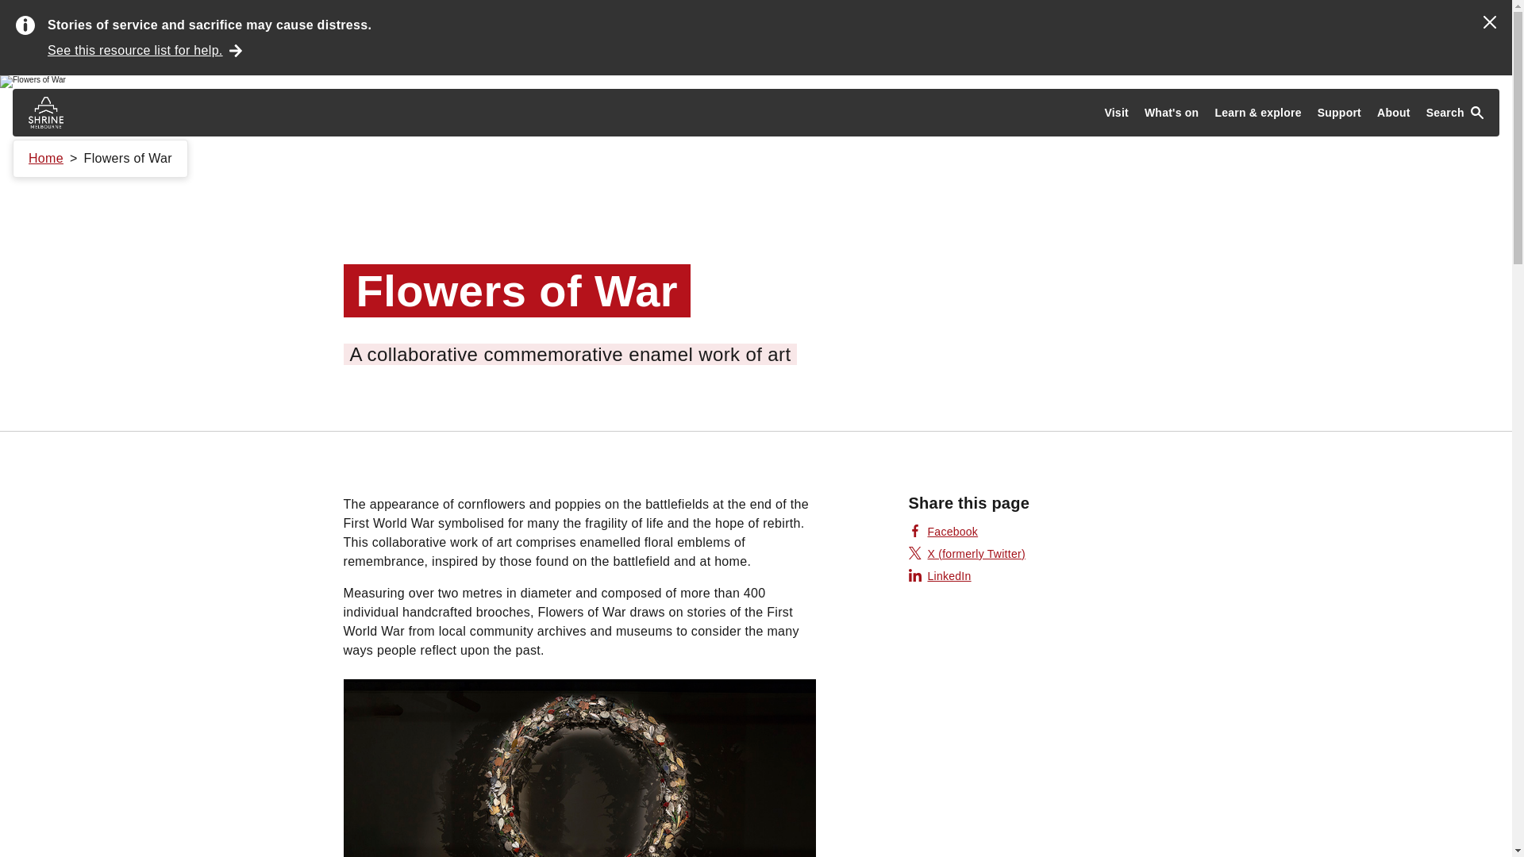 The height and width of the screenshot is (857, 1524). Describe the element at coordinates (940, 576) in the screenshot. I see `LinkedIn` at that location.